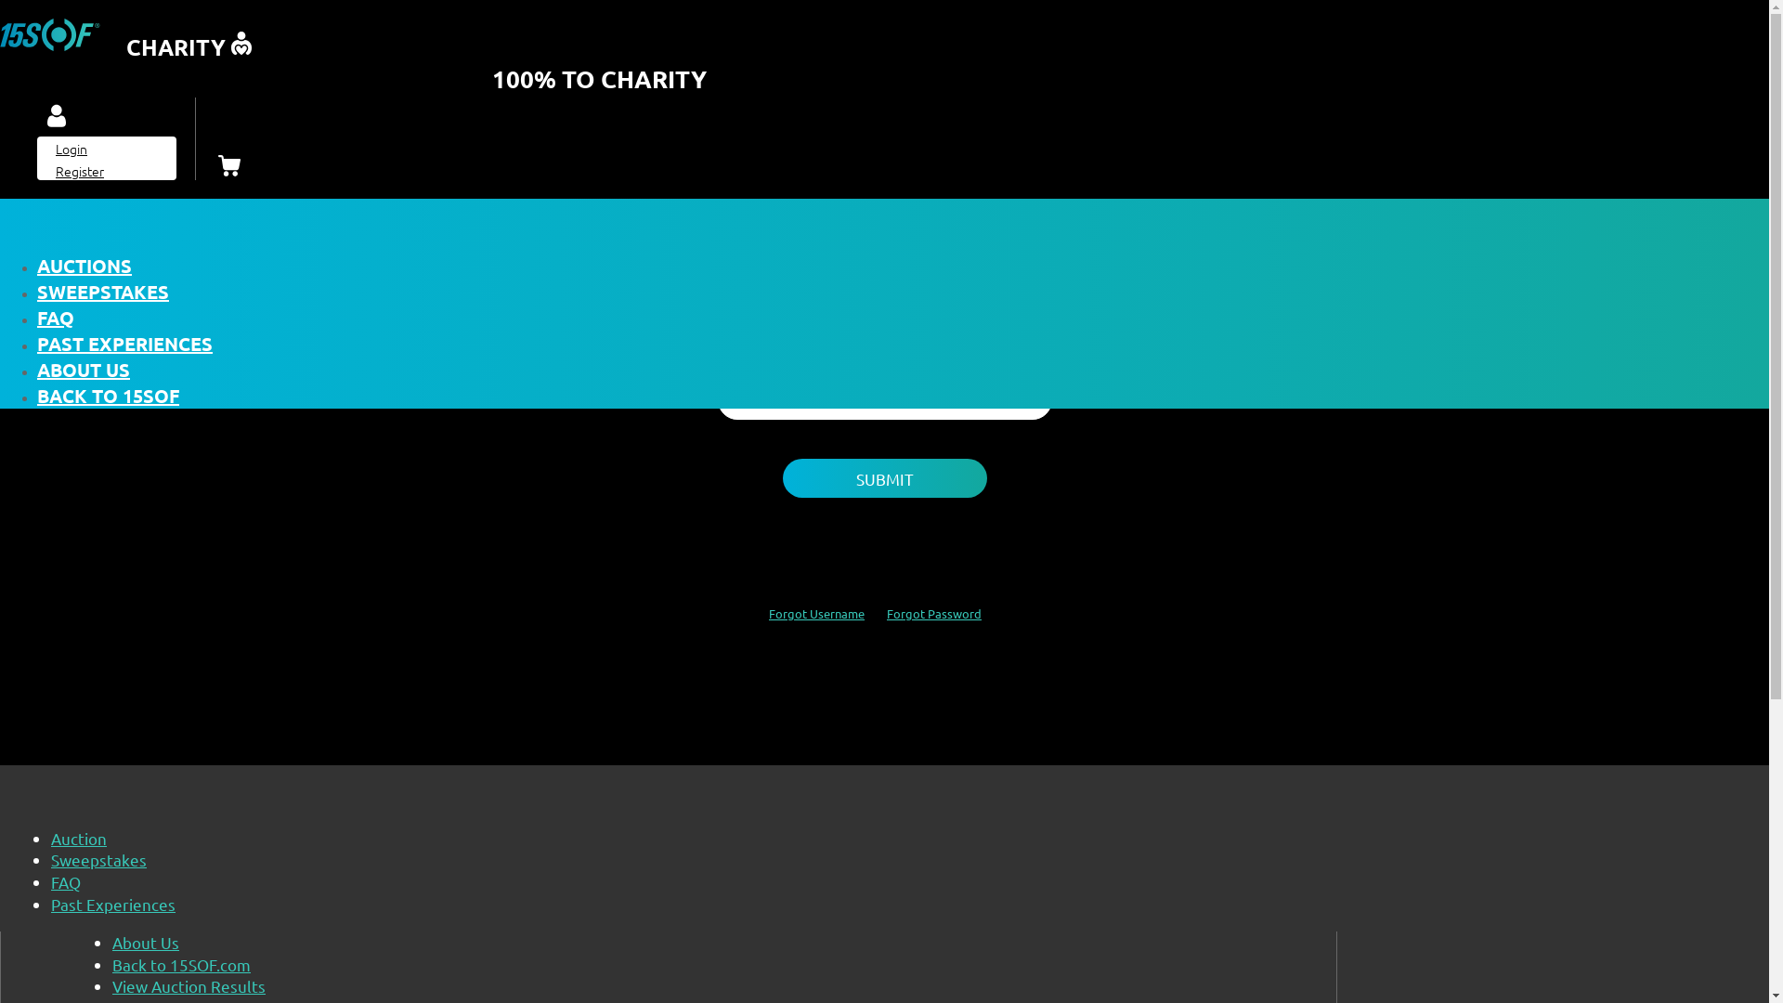 The width and height of the screenshot is (1783, 1003). Describe the element at coordinates (72, 149) in the screenshot. I see `Login` at that location.